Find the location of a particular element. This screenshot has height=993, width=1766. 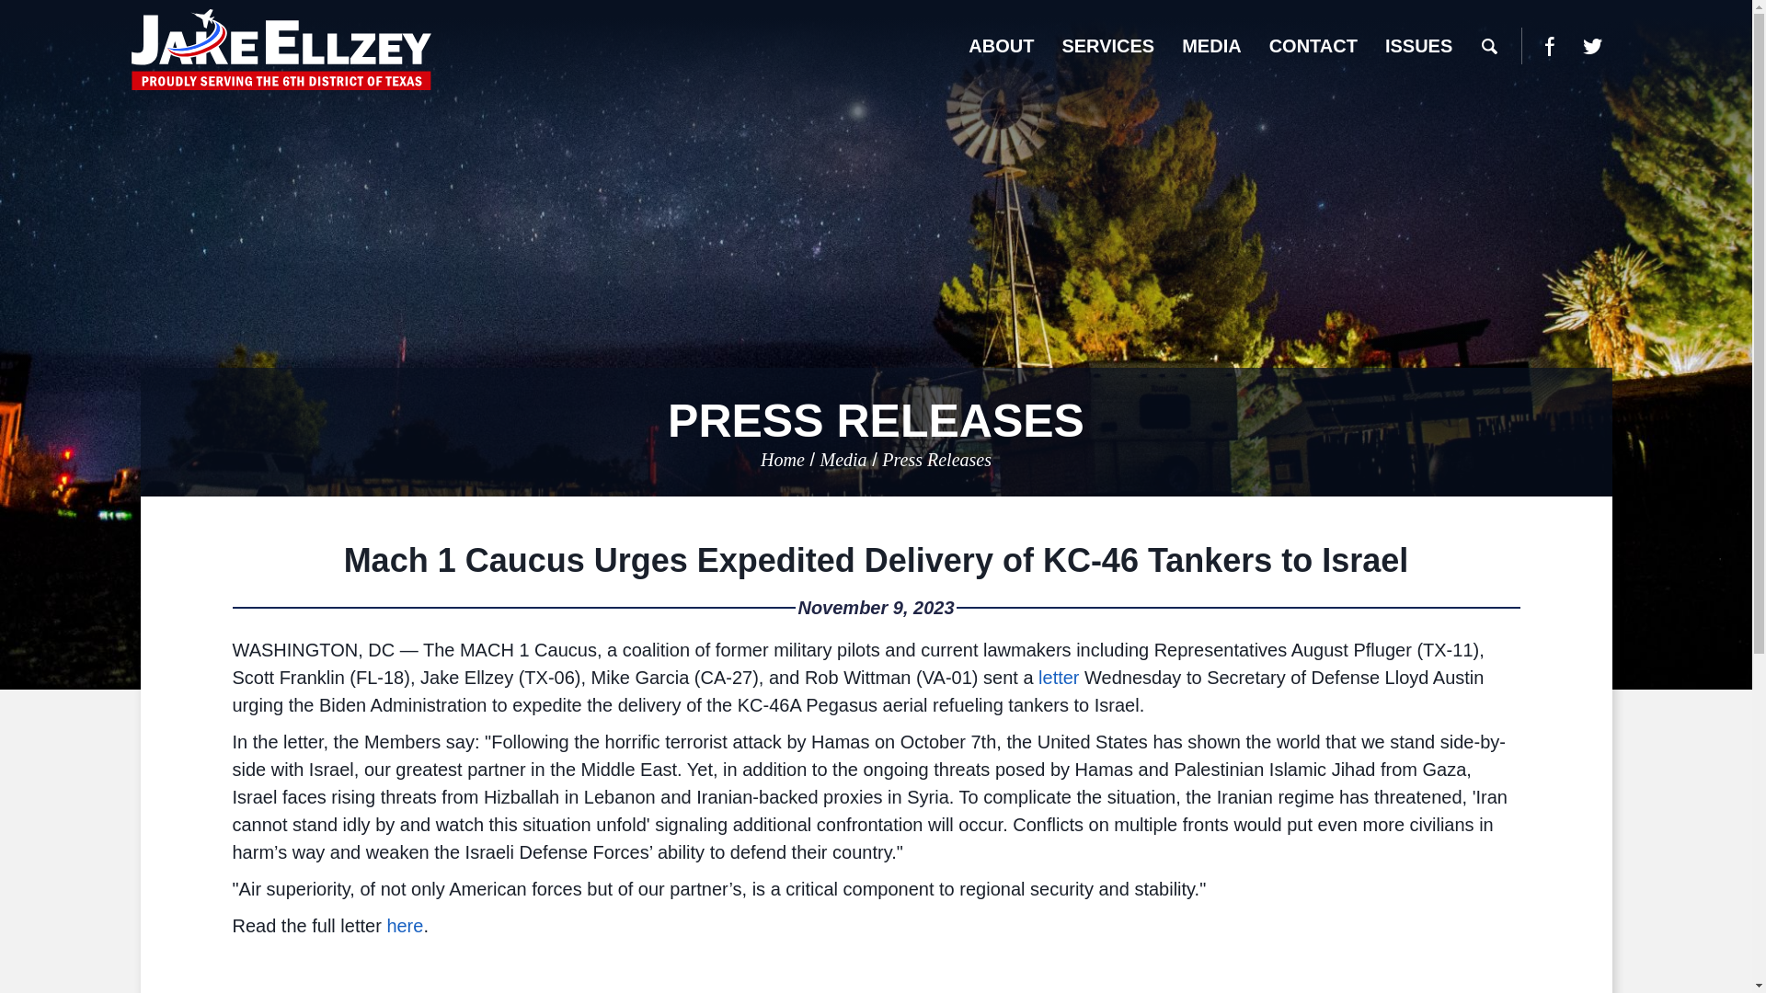

United States Congressman Jake Ellzey is located at coordinates (281, 50).